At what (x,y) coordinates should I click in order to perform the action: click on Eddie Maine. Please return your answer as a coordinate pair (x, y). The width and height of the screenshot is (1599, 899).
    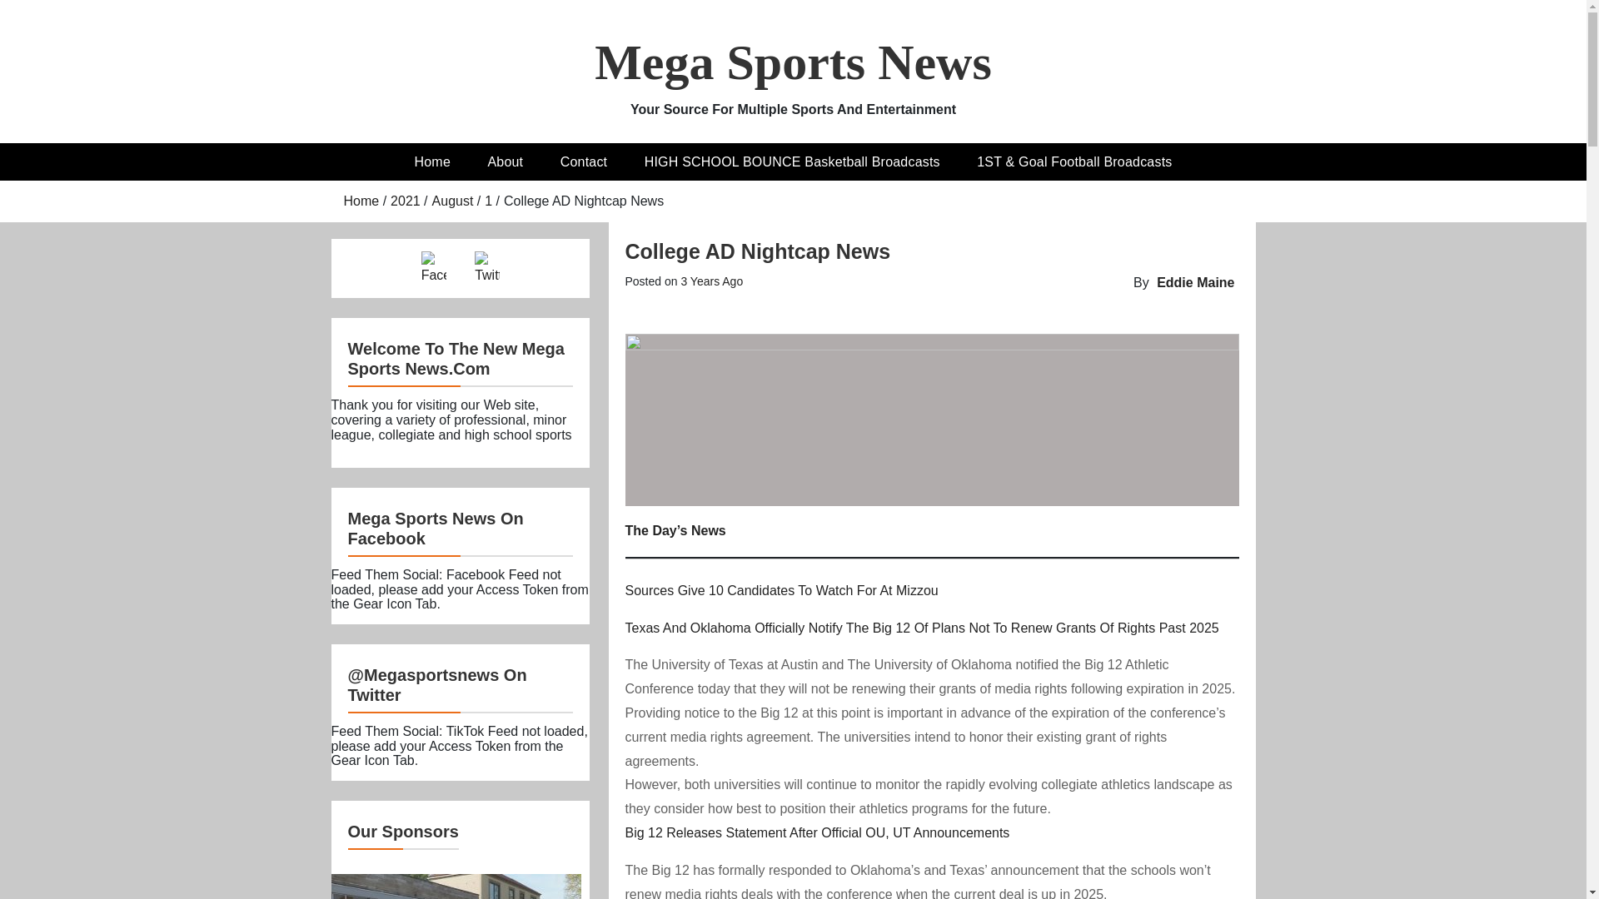
    Looking at the image, I should click on (1195, 281).